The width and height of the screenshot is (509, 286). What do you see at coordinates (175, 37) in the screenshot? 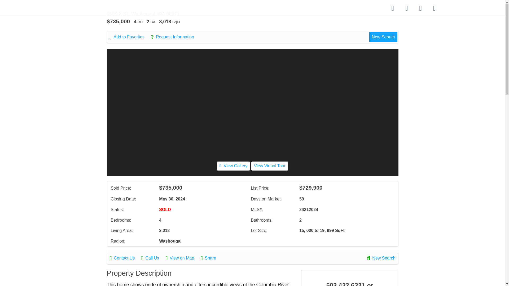
I see `Request Information` at bounding box center [175, 37].